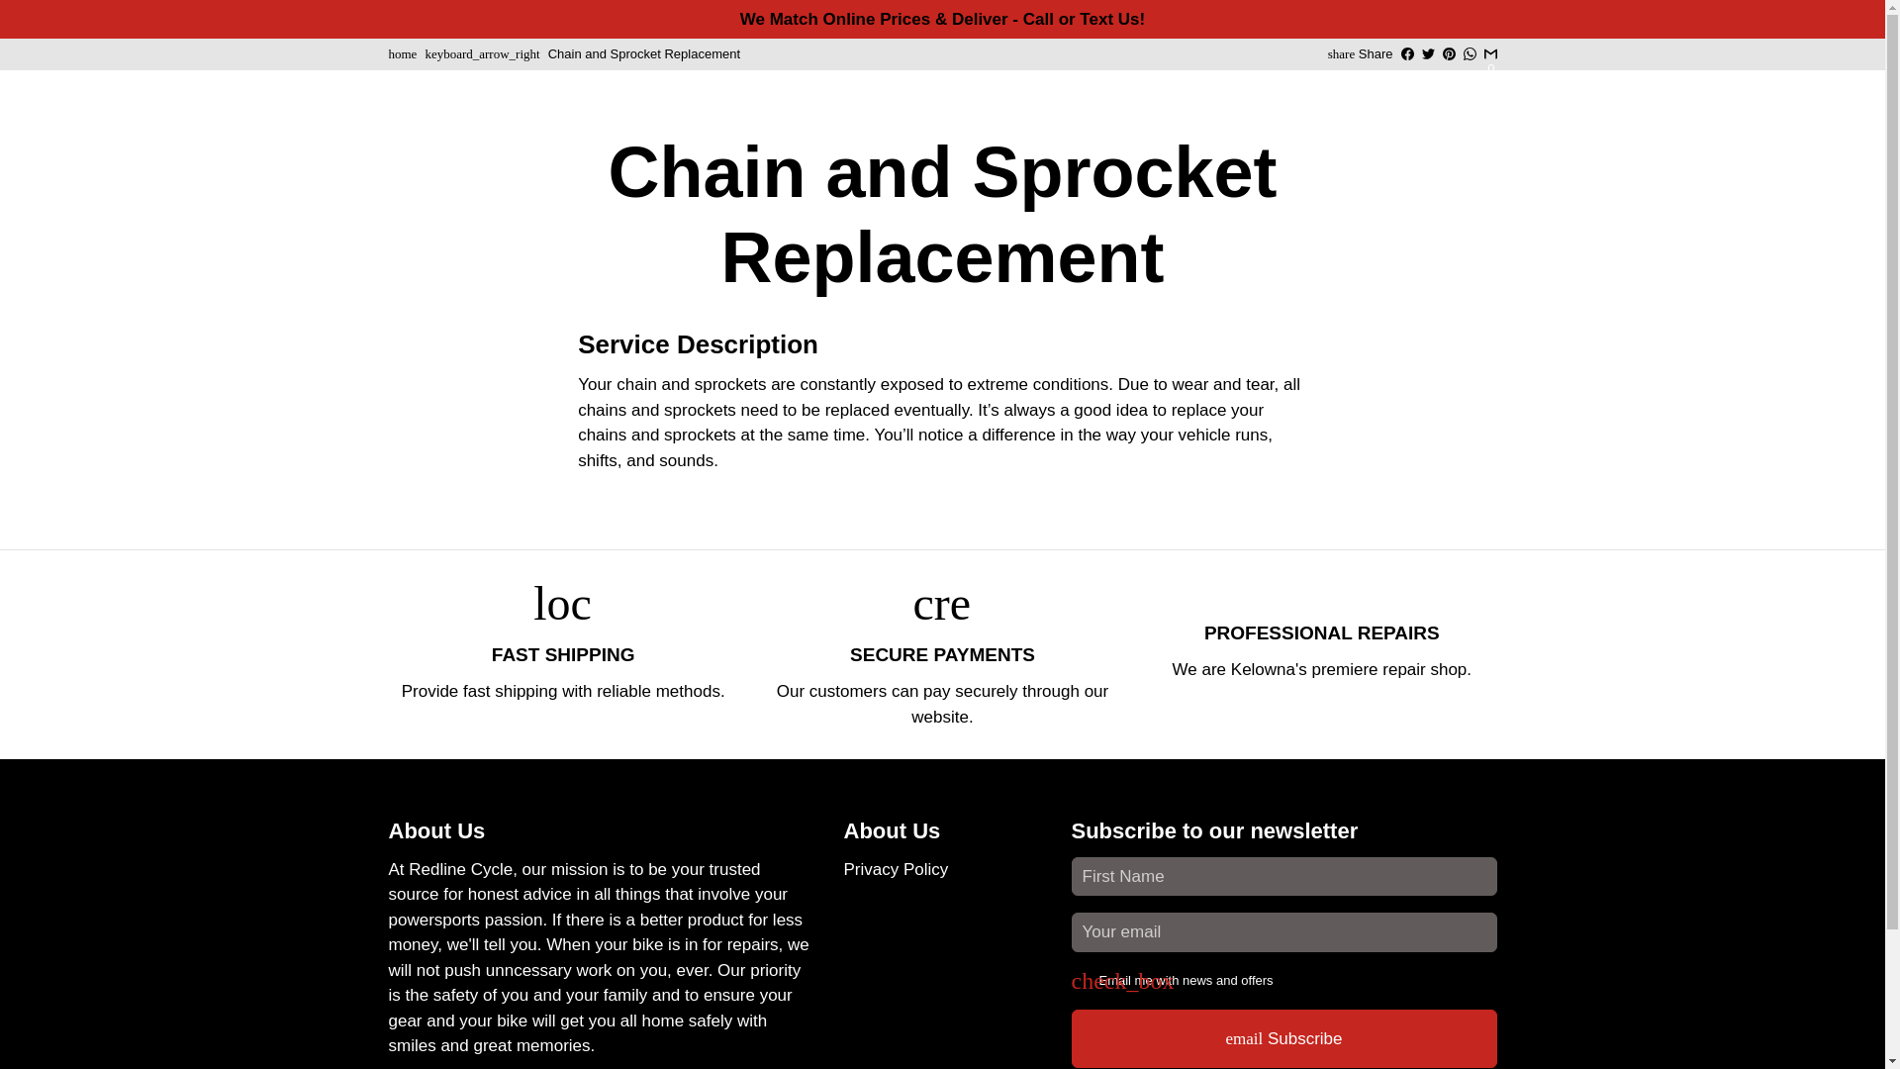 The image size is (1900, 1069). I want to click on New Bikes, so click(989, 81).